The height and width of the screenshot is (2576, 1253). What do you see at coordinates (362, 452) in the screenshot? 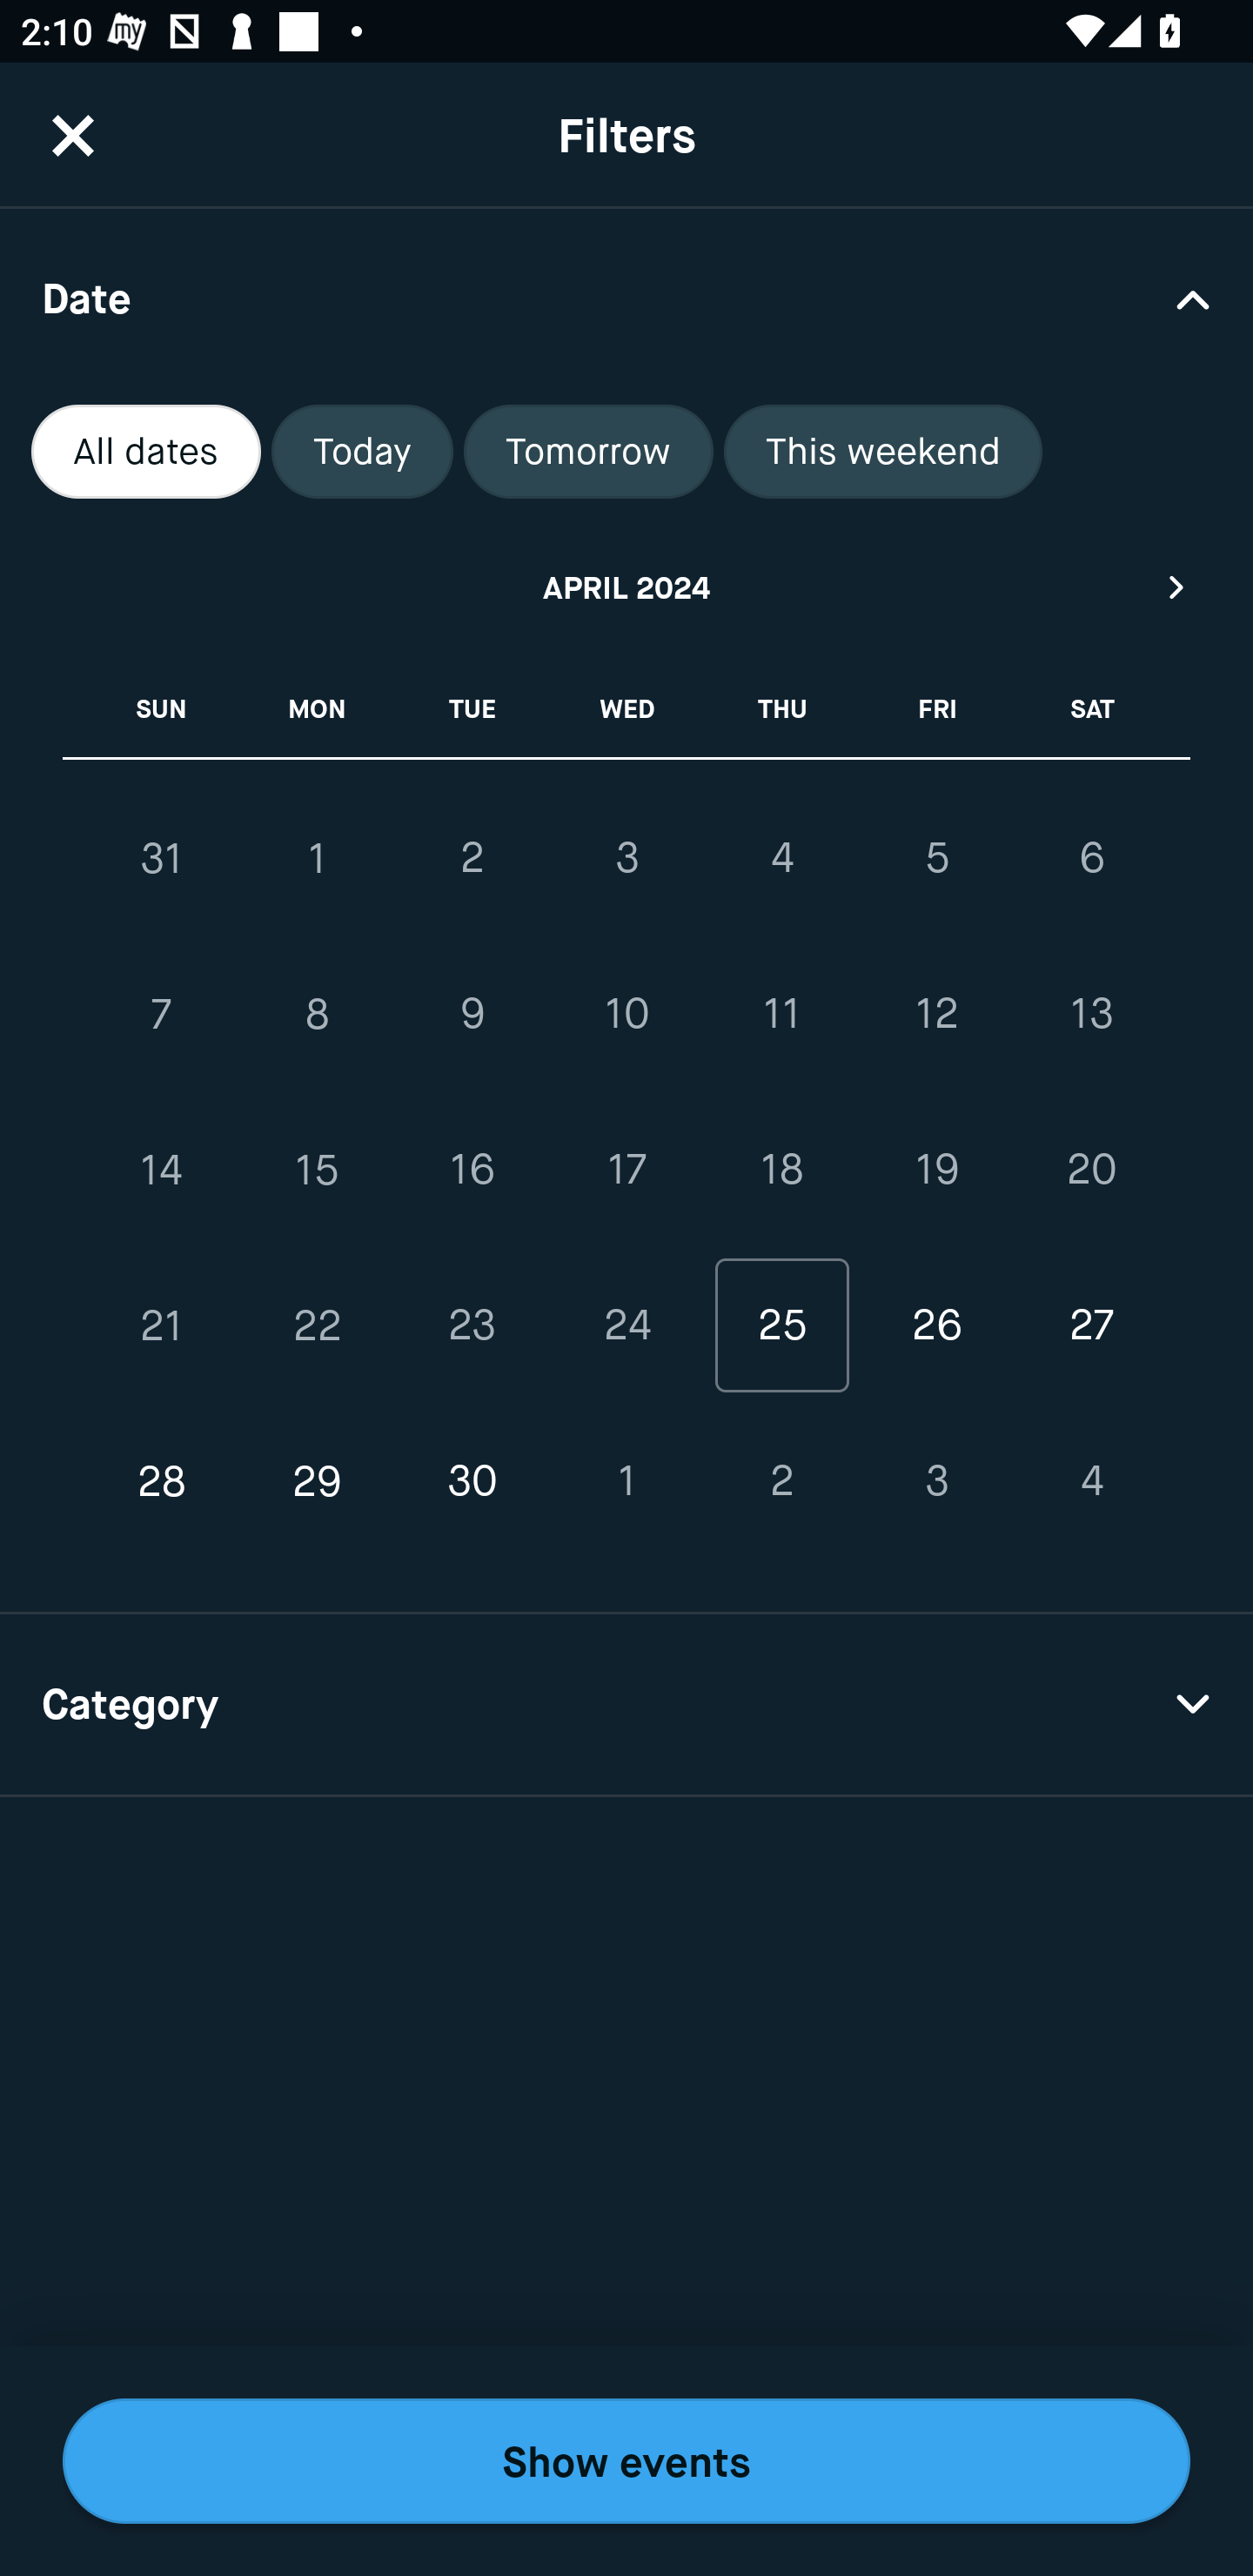
I see `Today` at bounding box center [362, 452].